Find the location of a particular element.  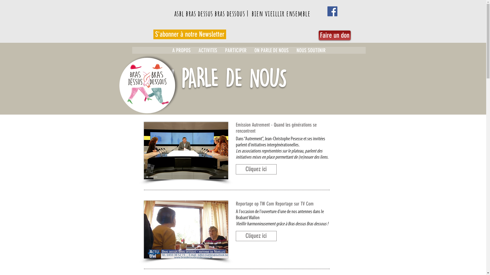

ON PARLE DE NOUS is located at coordinates (272, 50).